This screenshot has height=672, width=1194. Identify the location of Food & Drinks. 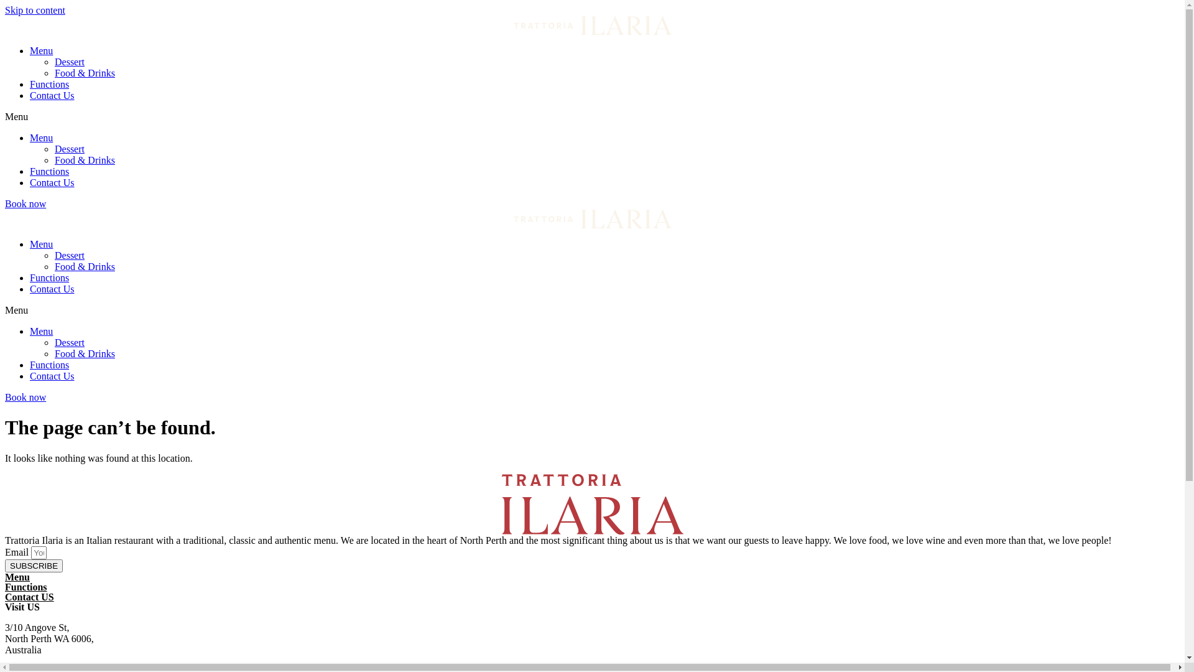
(85, 266).